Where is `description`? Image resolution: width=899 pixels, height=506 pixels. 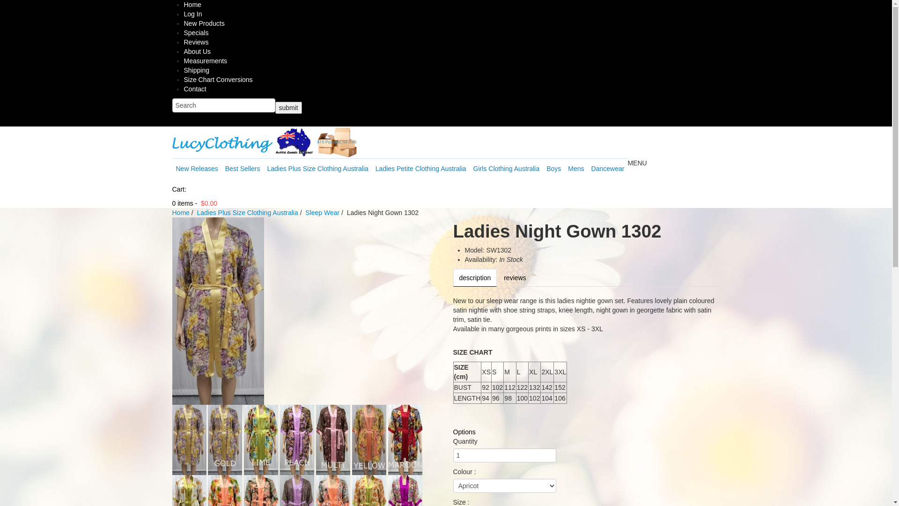
description is located at coordinates (475, 278).